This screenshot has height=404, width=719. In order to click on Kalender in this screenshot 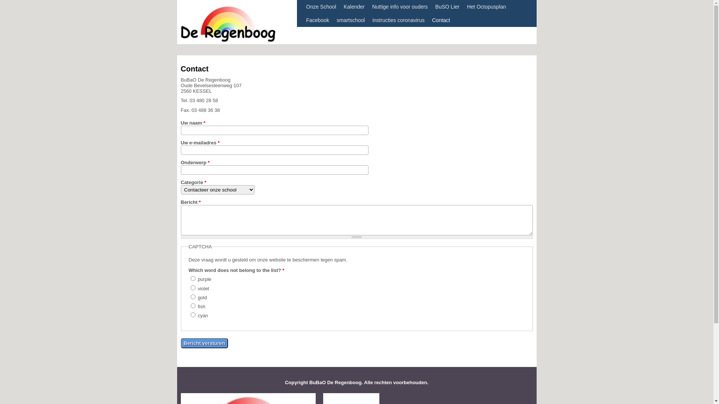, I will do `click(354, 7)`.